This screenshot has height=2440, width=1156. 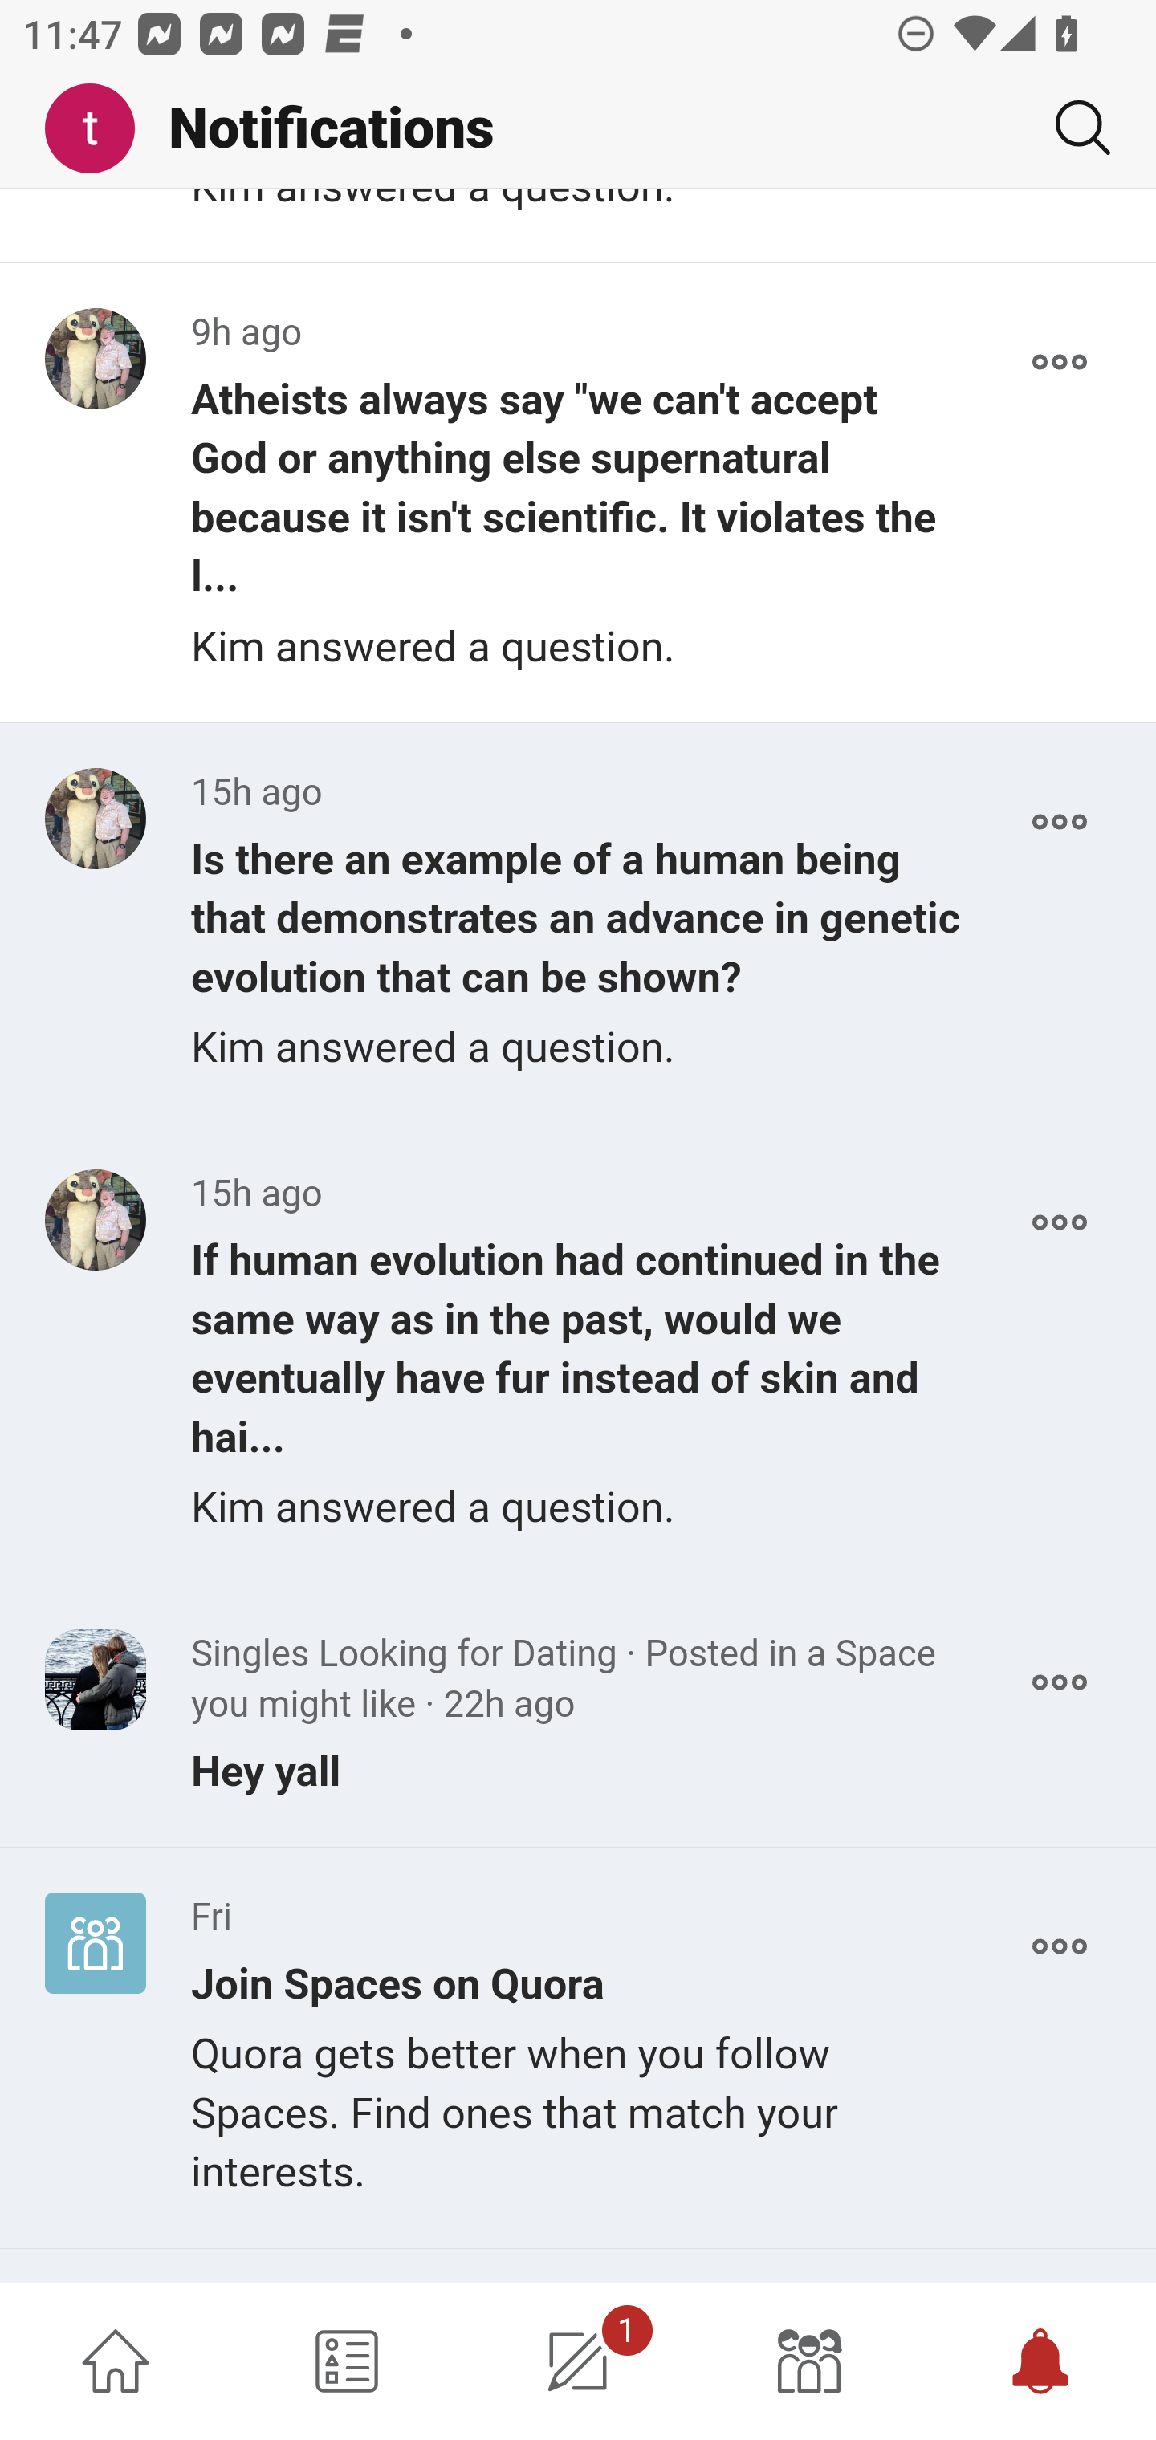 I want to click on Me, so click(x=101, y=129).